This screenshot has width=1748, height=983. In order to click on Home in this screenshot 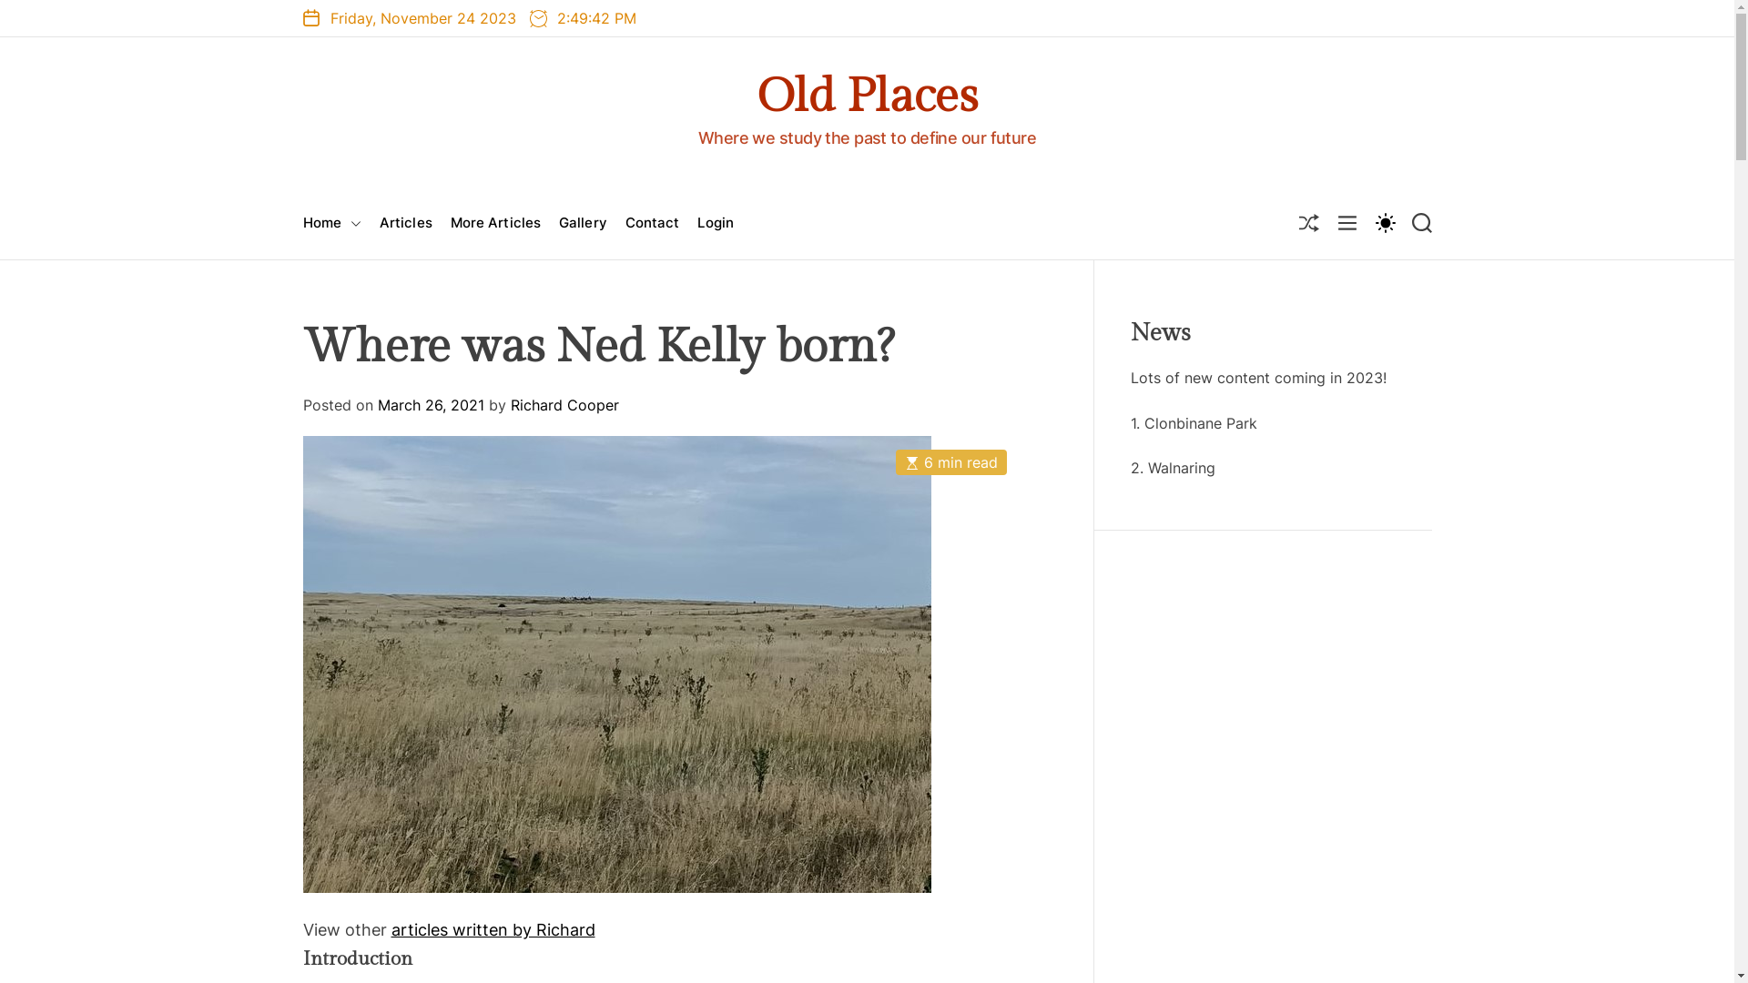, I will do `click(331, 224)`.